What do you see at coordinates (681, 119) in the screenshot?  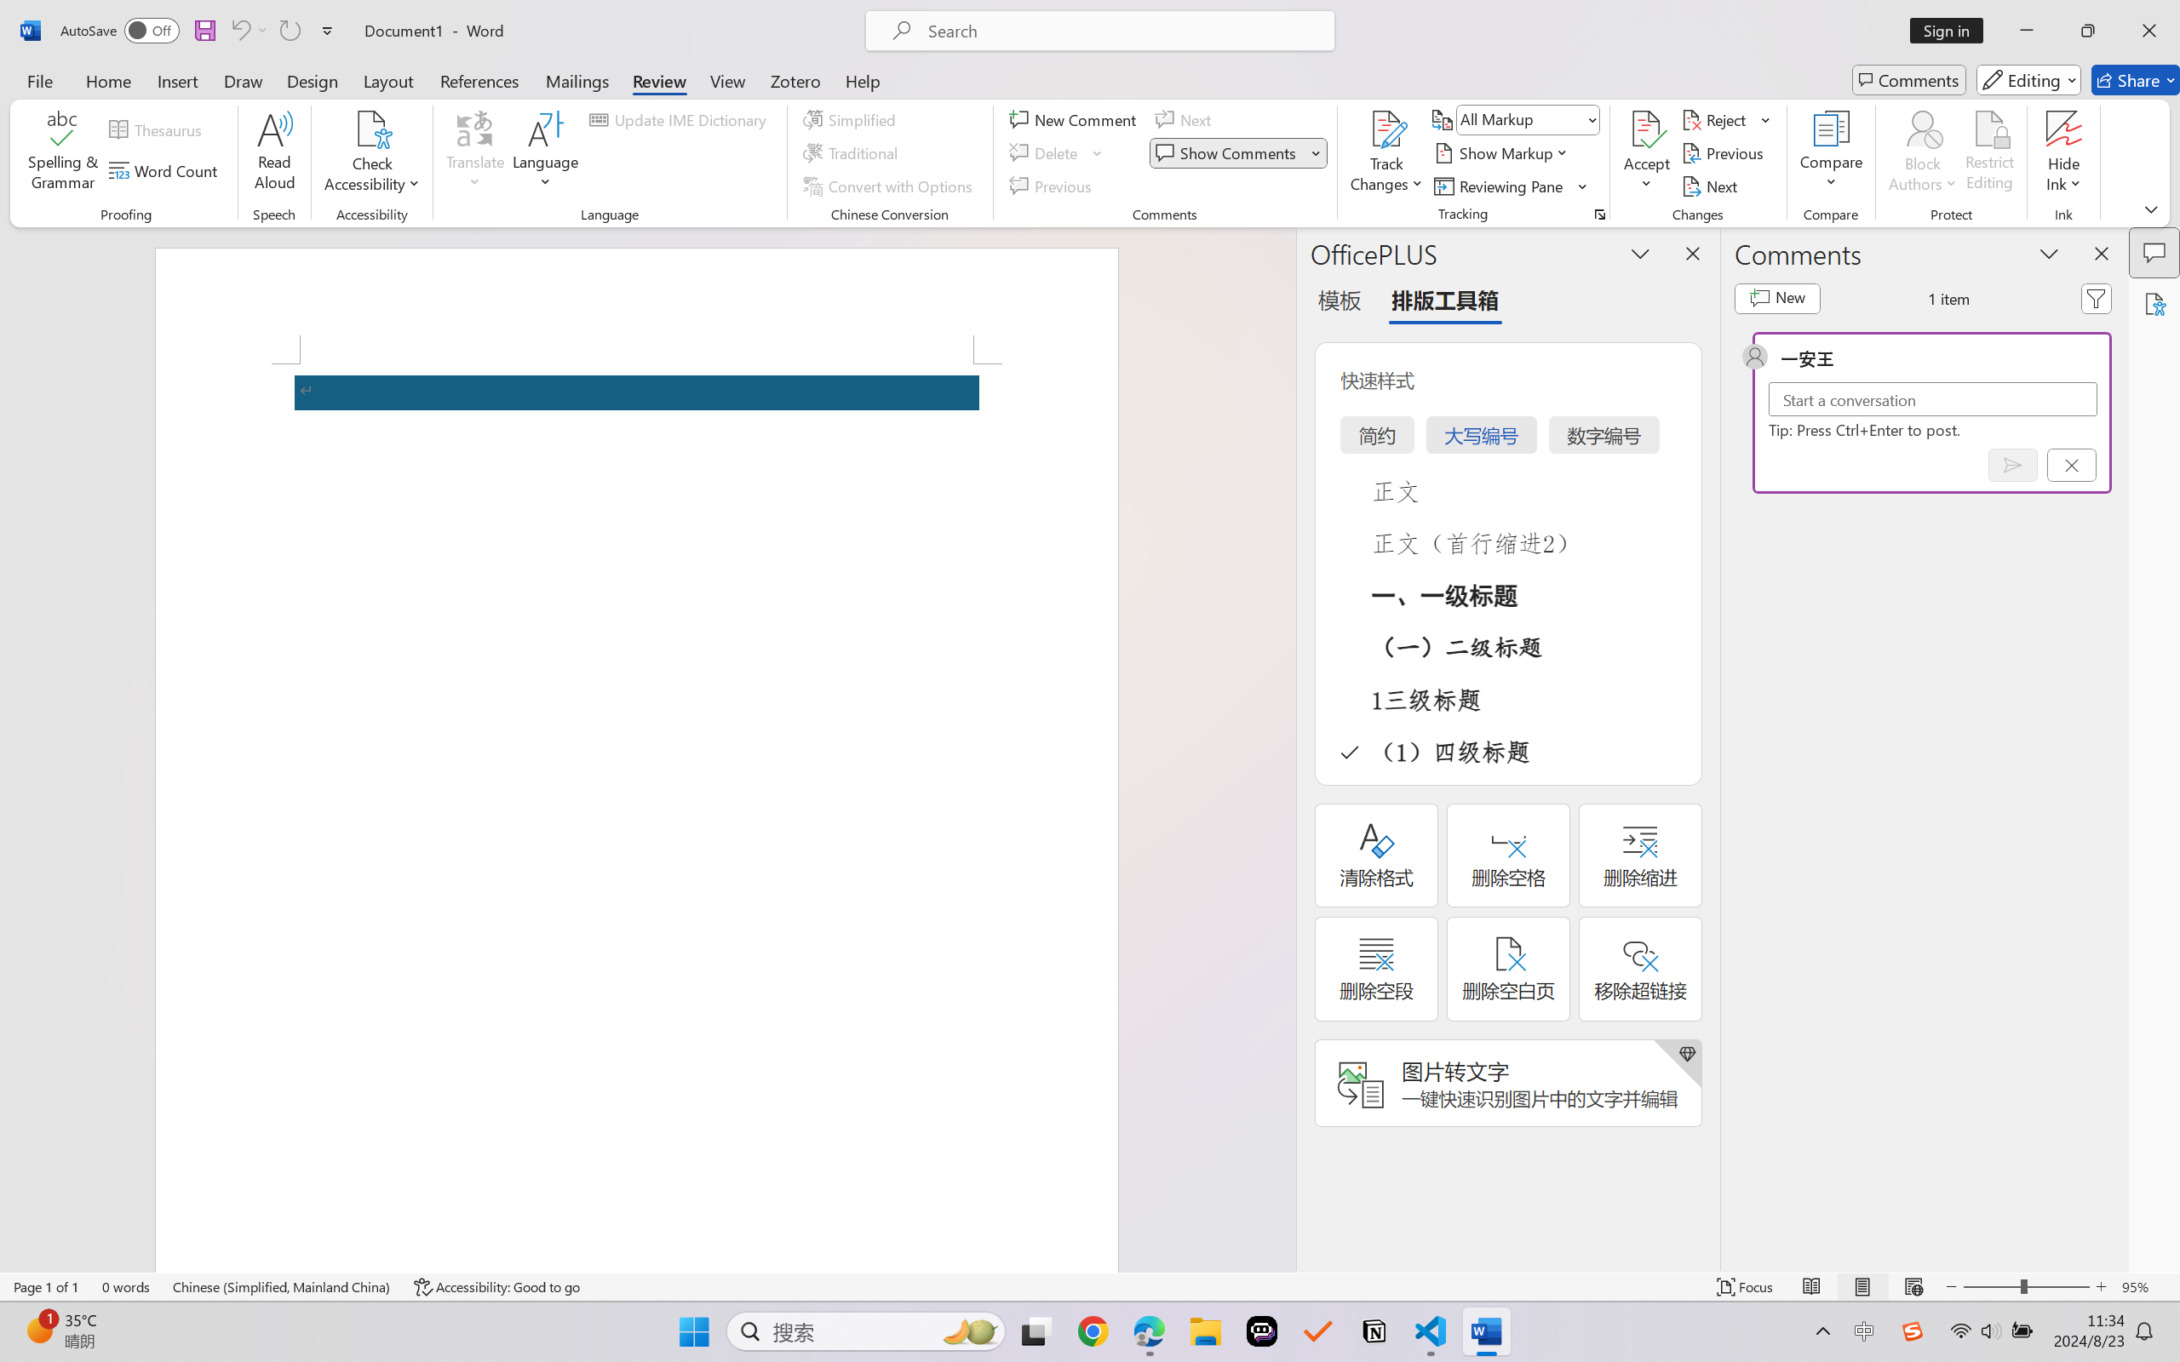 I see `Update IME Dictionary...` at bounding box center [681, 119].